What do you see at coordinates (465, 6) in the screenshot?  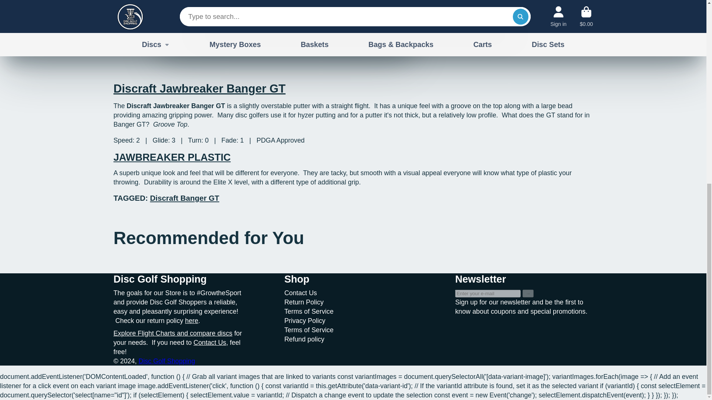 I see `American Express` at bounding box center [465, 6].